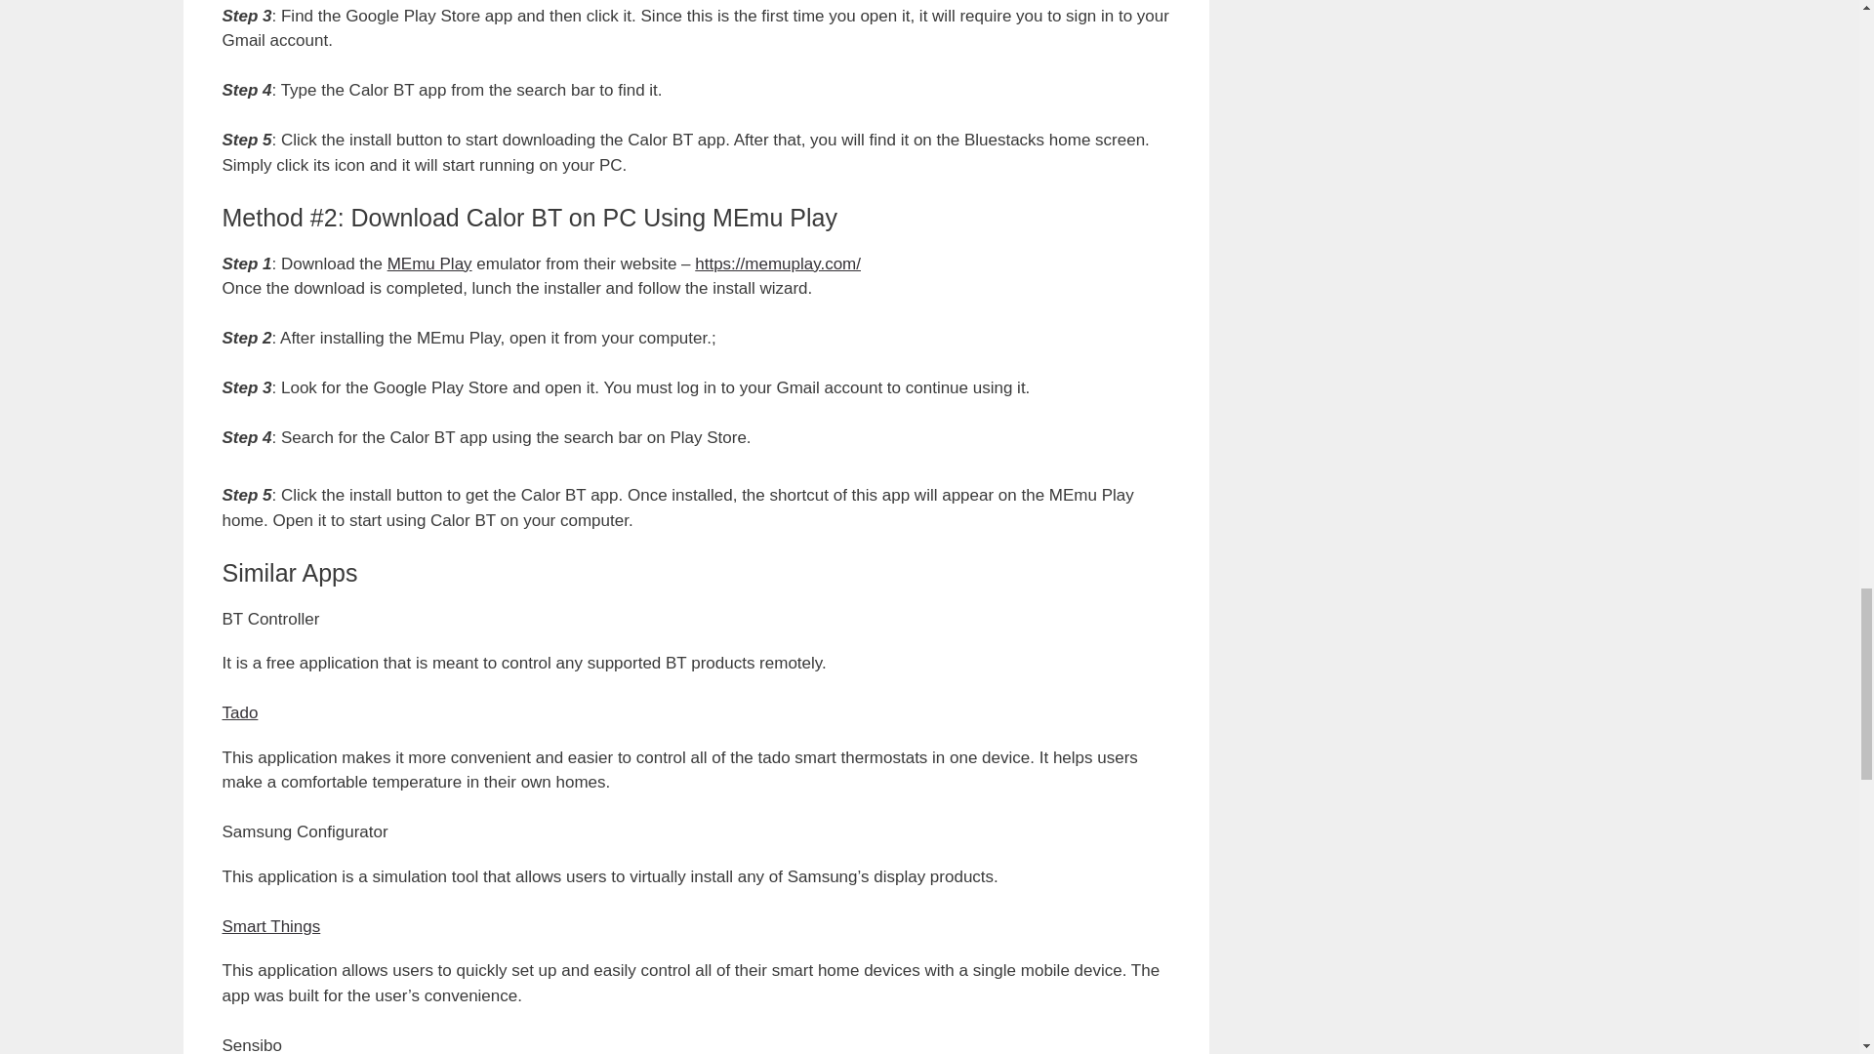  What do you see at coordinates (271, 926) in the screenshot?
I see `Smart Things` at bounding box center [271, 926].